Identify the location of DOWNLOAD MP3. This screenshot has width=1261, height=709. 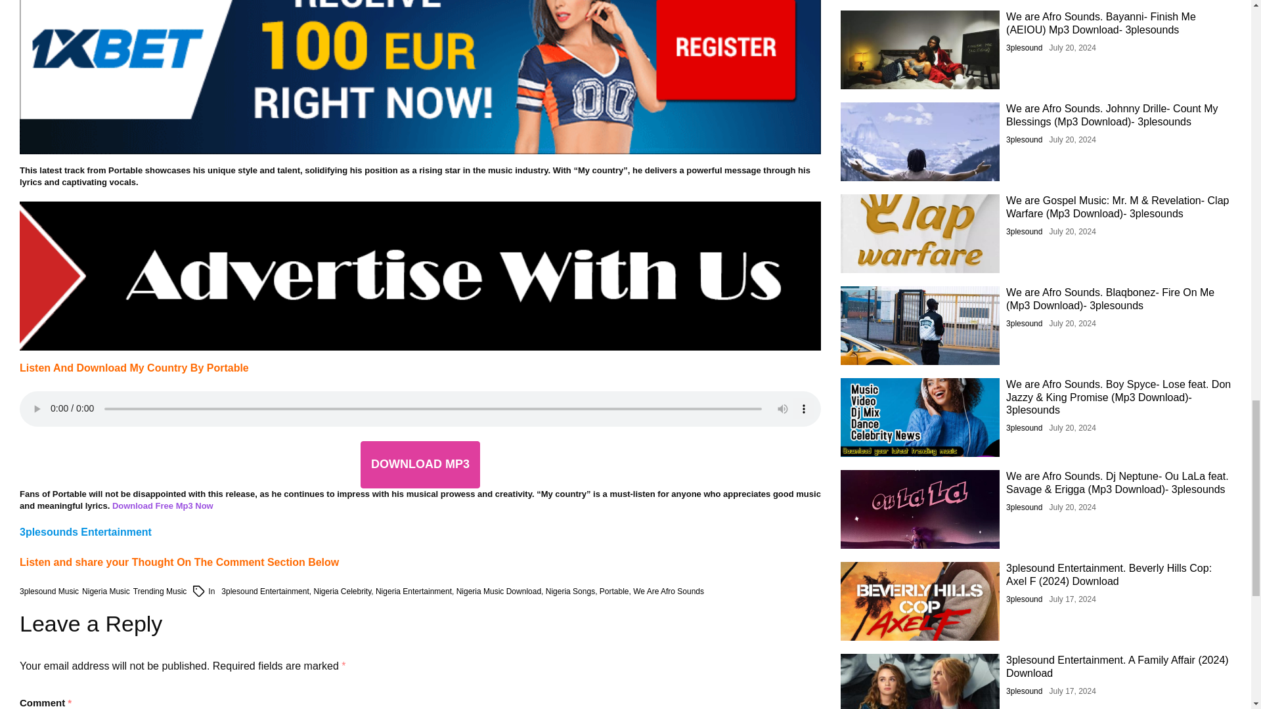
(420, 464).